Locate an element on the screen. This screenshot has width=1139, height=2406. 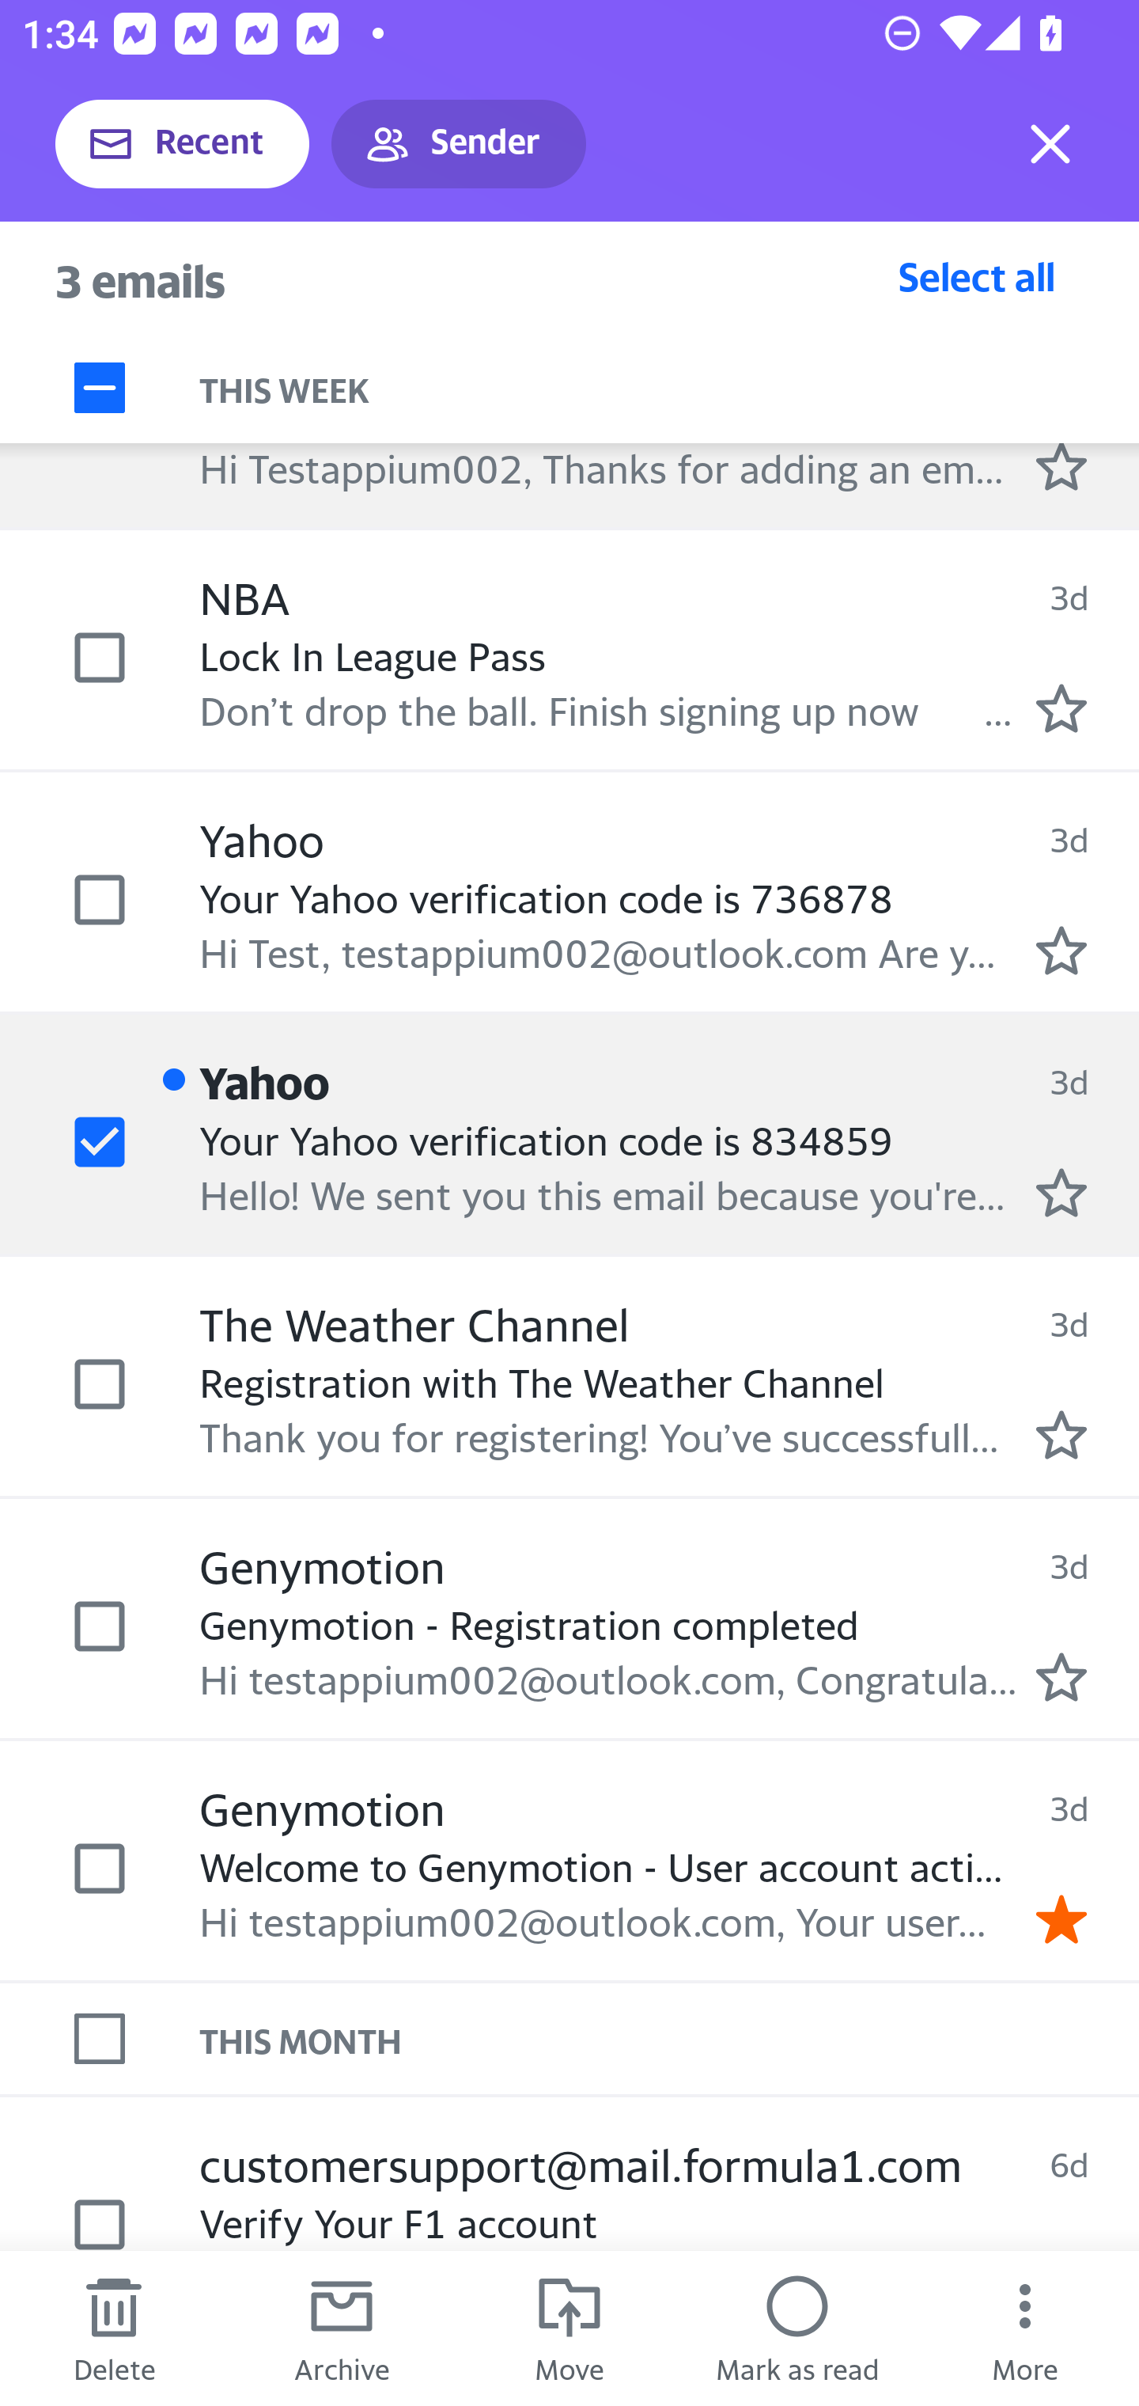
Remove star. is located at coordinates (1061, 1918).